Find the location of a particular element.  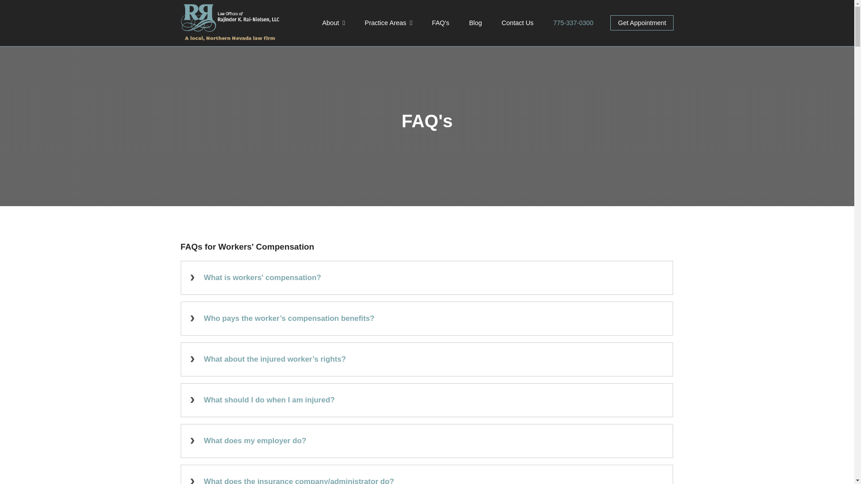

FAQ's is located at coordinates (440, 22).